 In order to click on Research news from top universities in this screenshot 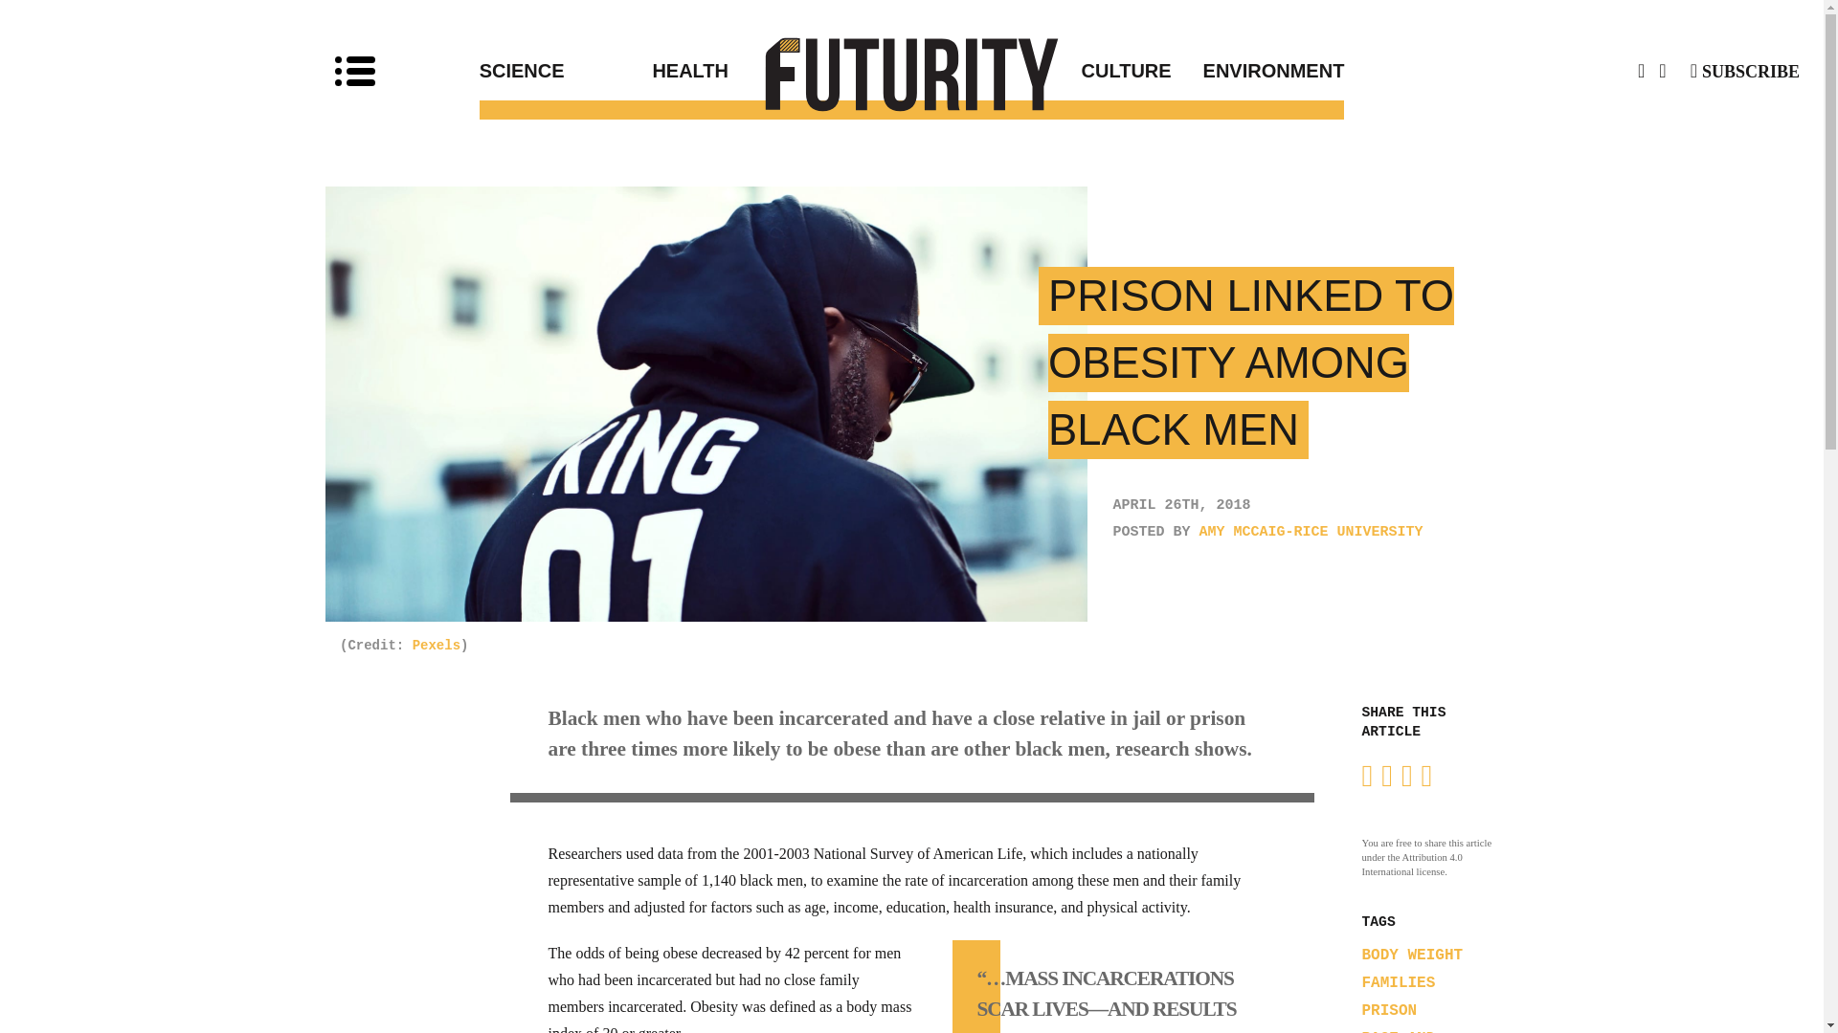, I will do `click(912, 74)`.